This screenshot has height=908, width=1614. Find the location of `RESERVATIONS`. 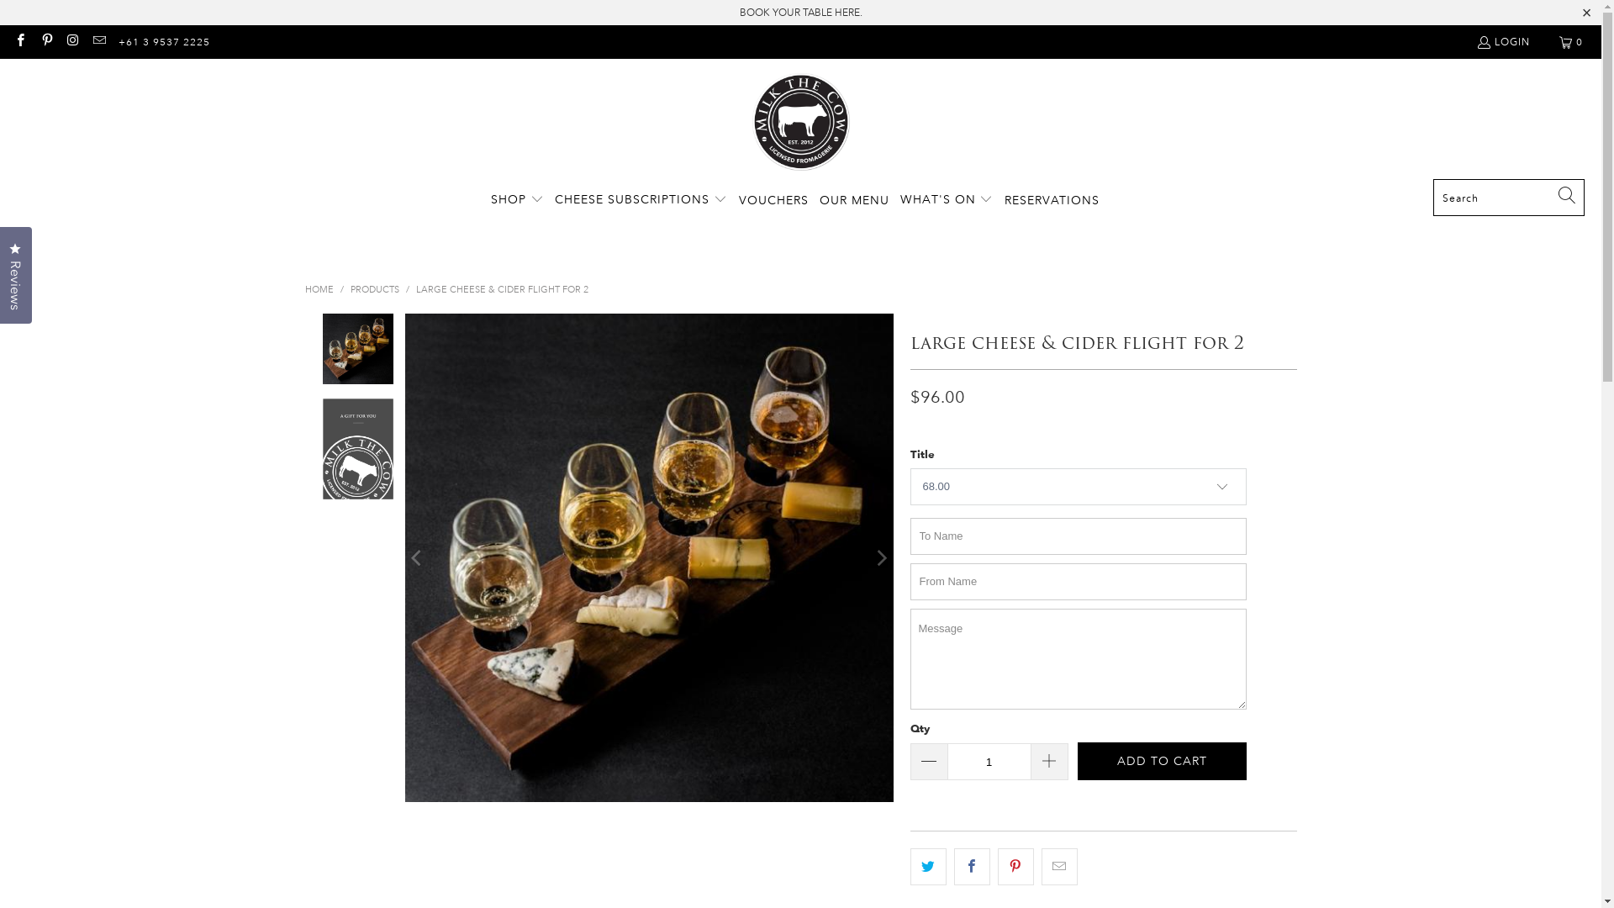

RESERVATIONS is located at coordinates (1052, 200).